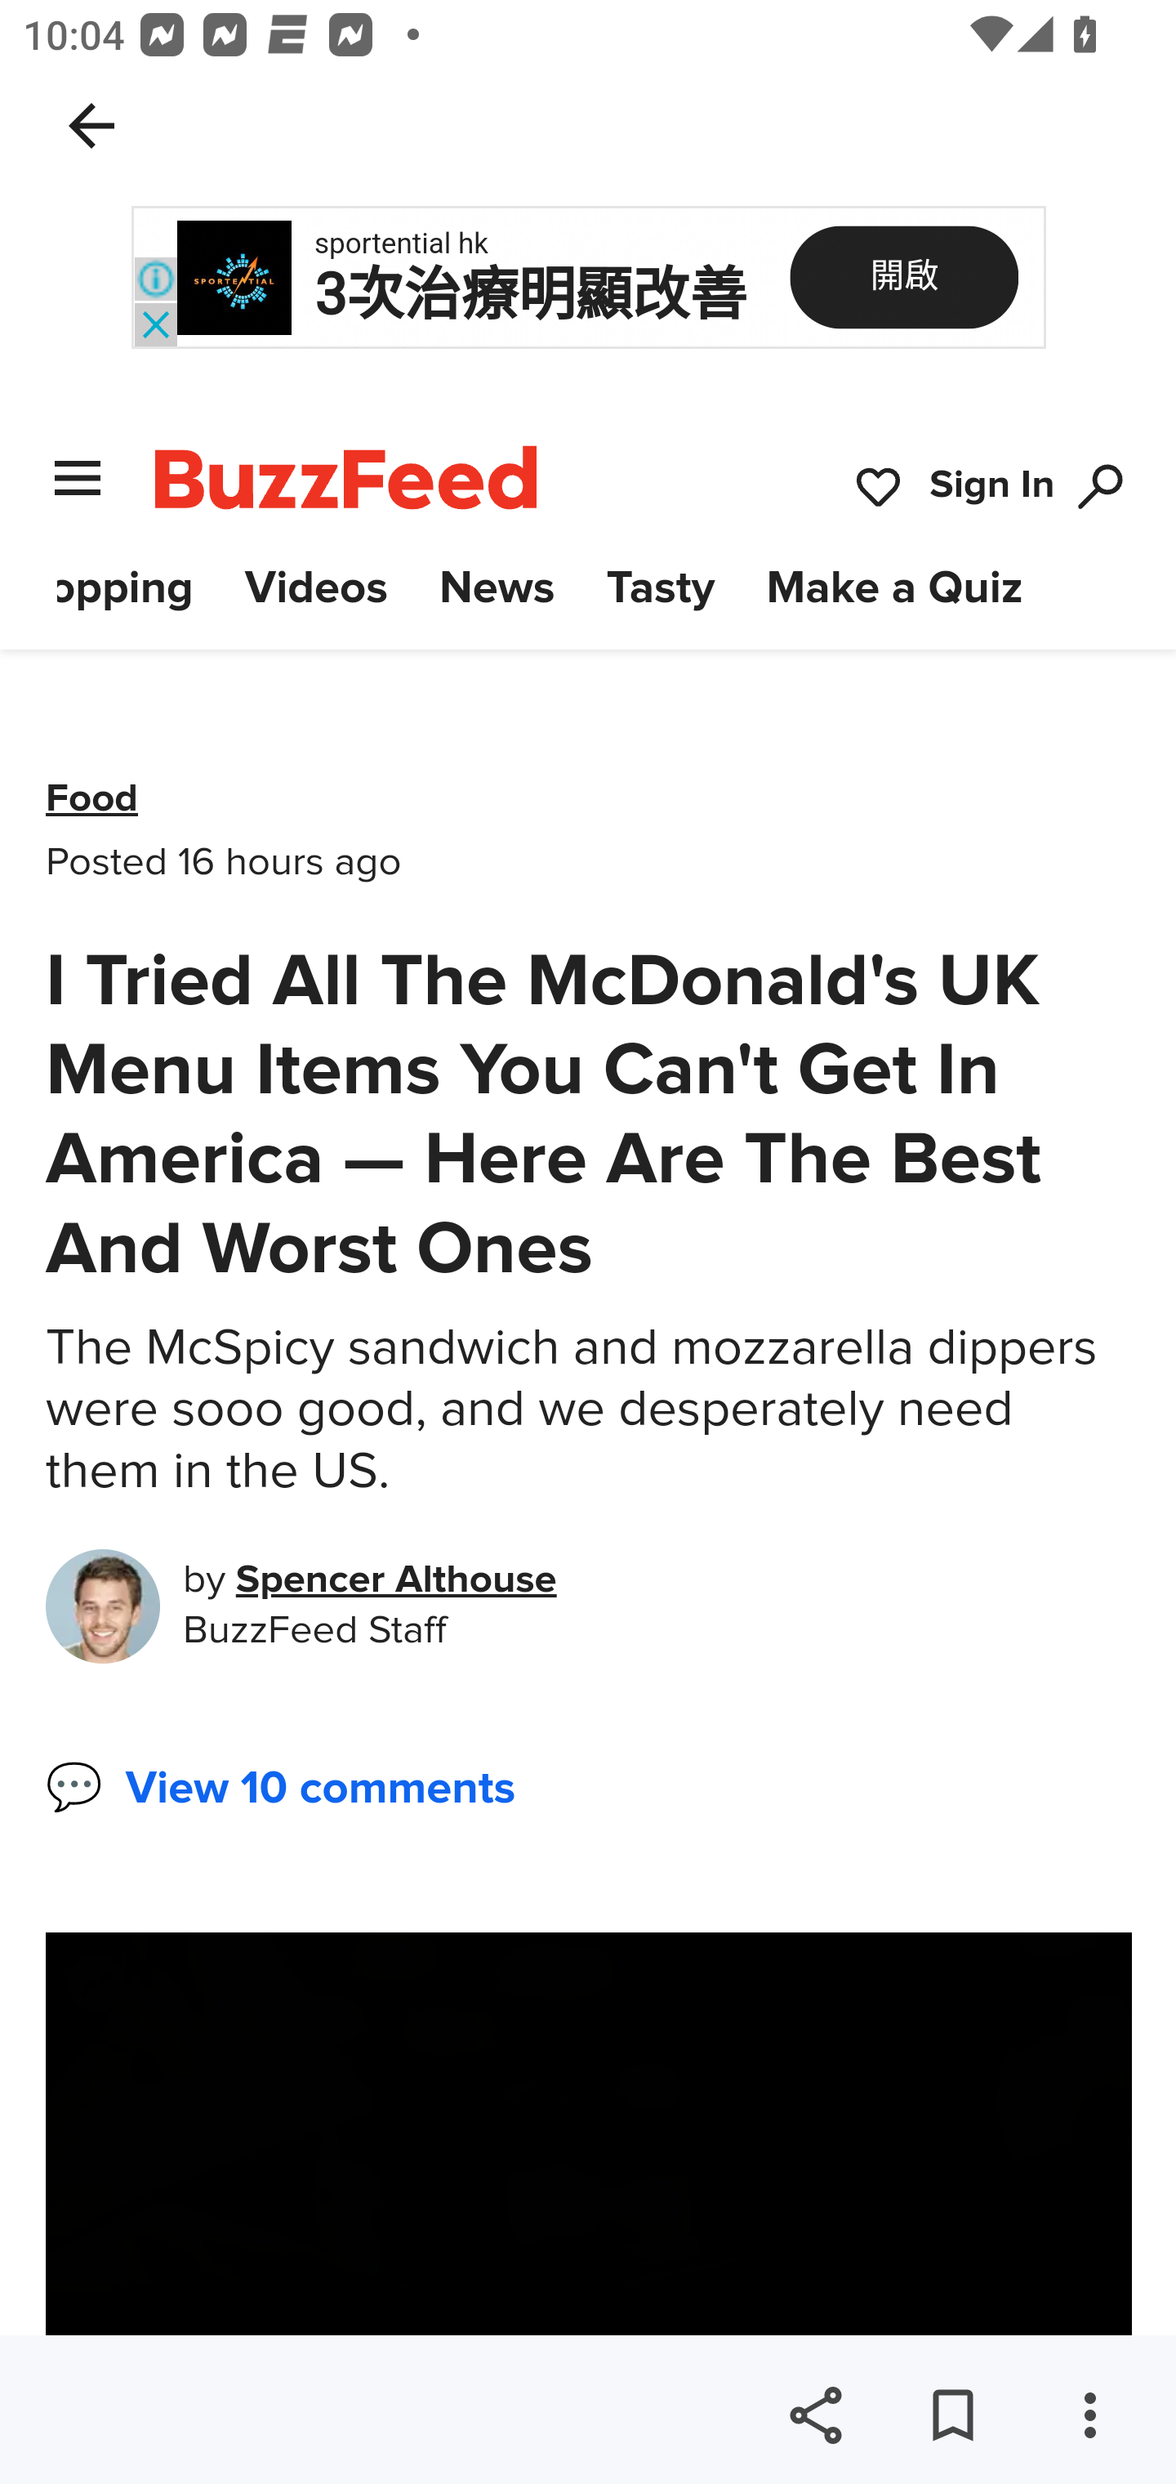 The image size is (1176, 2484). What do you see at coordinates (91, 126) in the screenshot?
I see `Navigate up` at bounding box center [91, 126].